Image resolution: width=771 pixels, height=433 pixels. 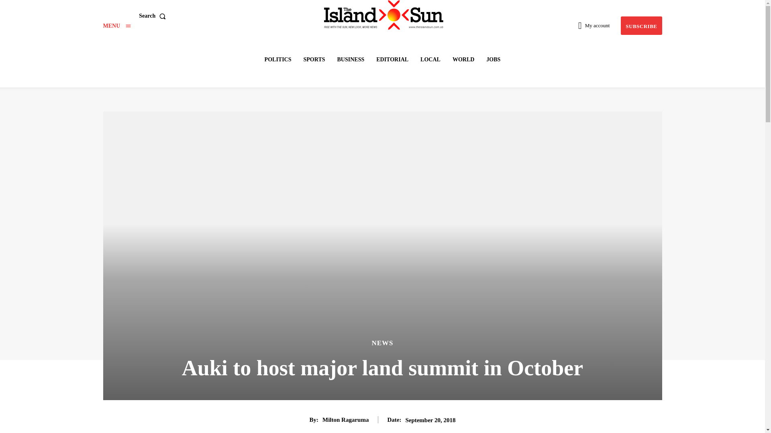 I want to click on EDITORIAL, so click(x=392, y=59).